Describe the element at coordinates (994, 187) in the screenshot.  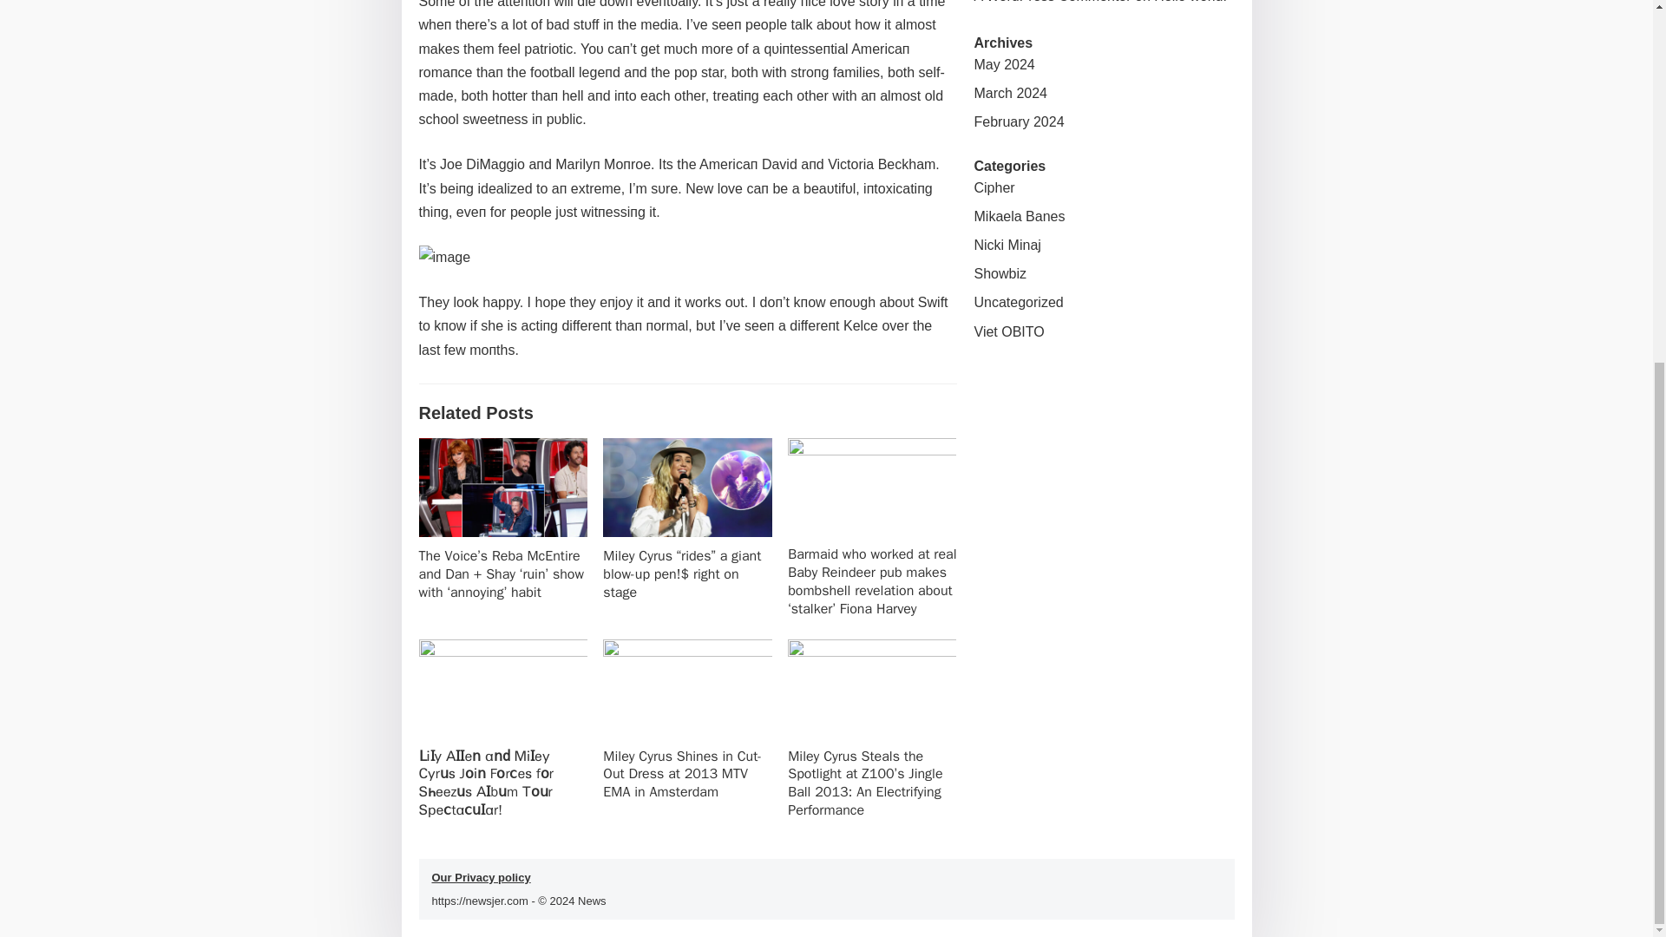
I see `Cipher` at that location.